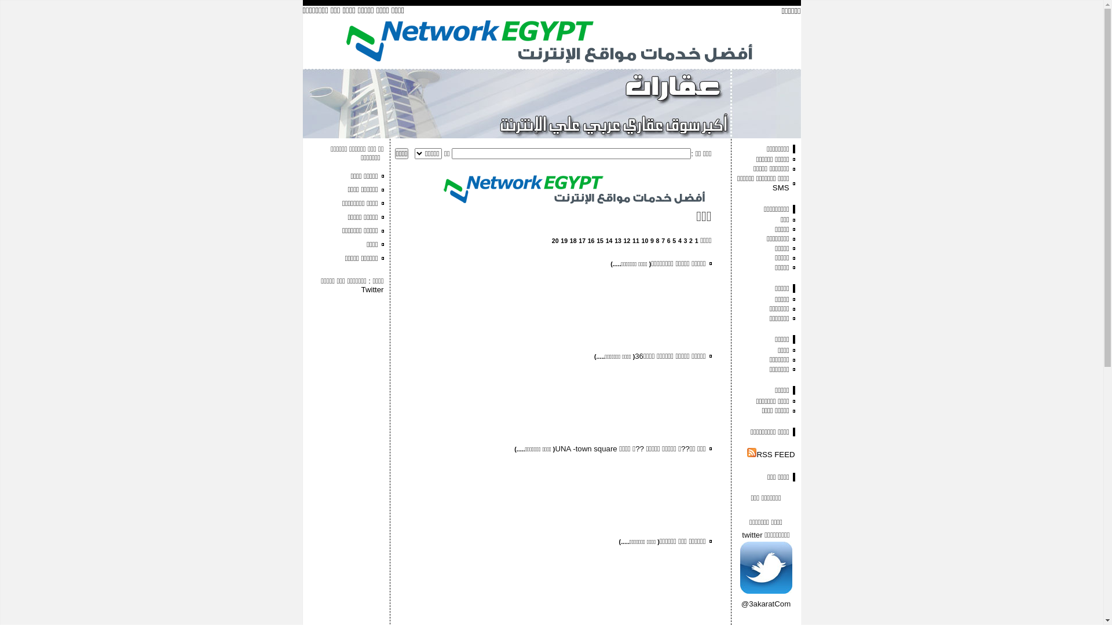 This screenshot has width=1112, height=625. What do you see at coordinates (609, 241) in the screenshot?
I see `14` at bounding box center [609, 241].